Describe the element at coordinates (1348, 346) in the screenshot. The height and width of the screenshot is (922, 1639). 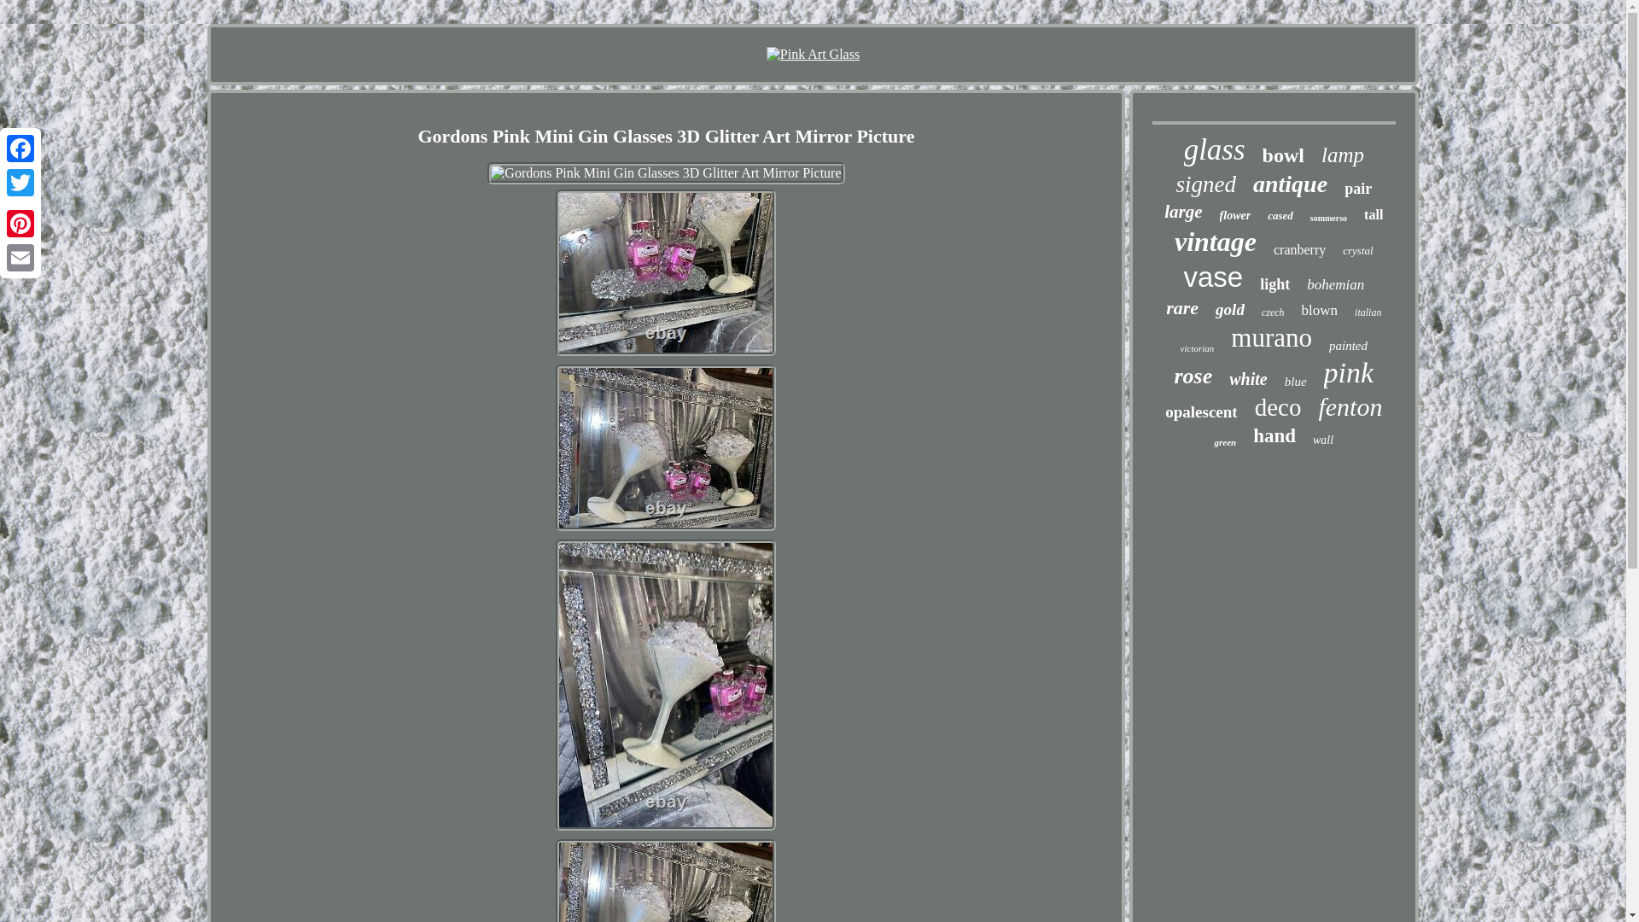
I see `painted` at that location.